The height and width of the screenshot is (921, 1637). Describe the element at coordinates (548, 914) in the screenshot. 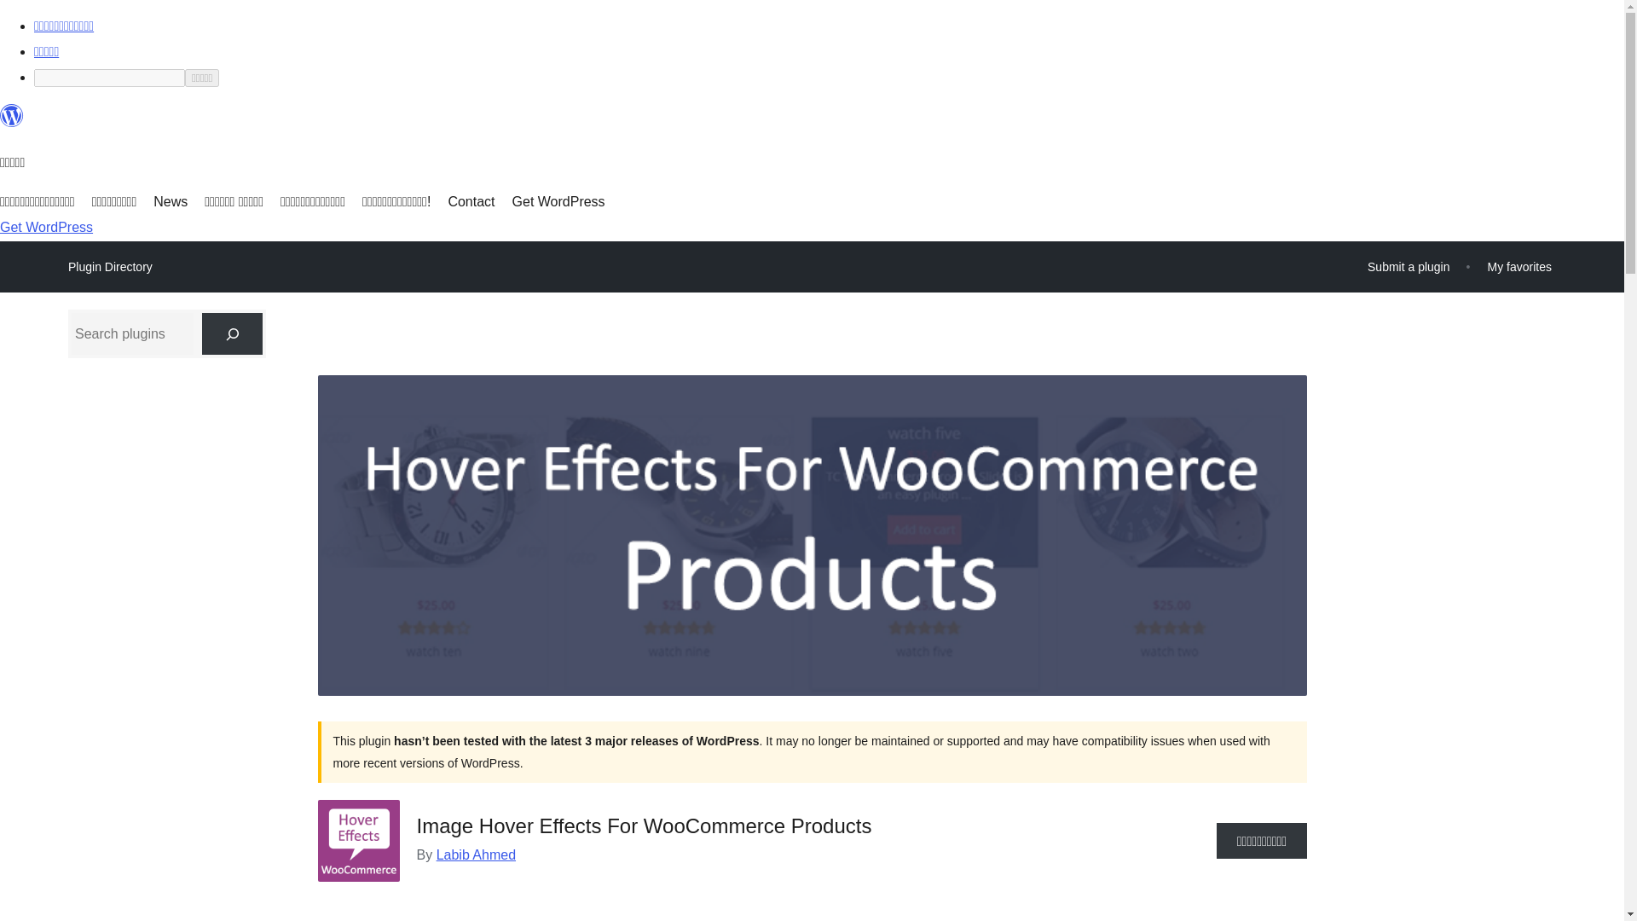

I see `Development` at that location.